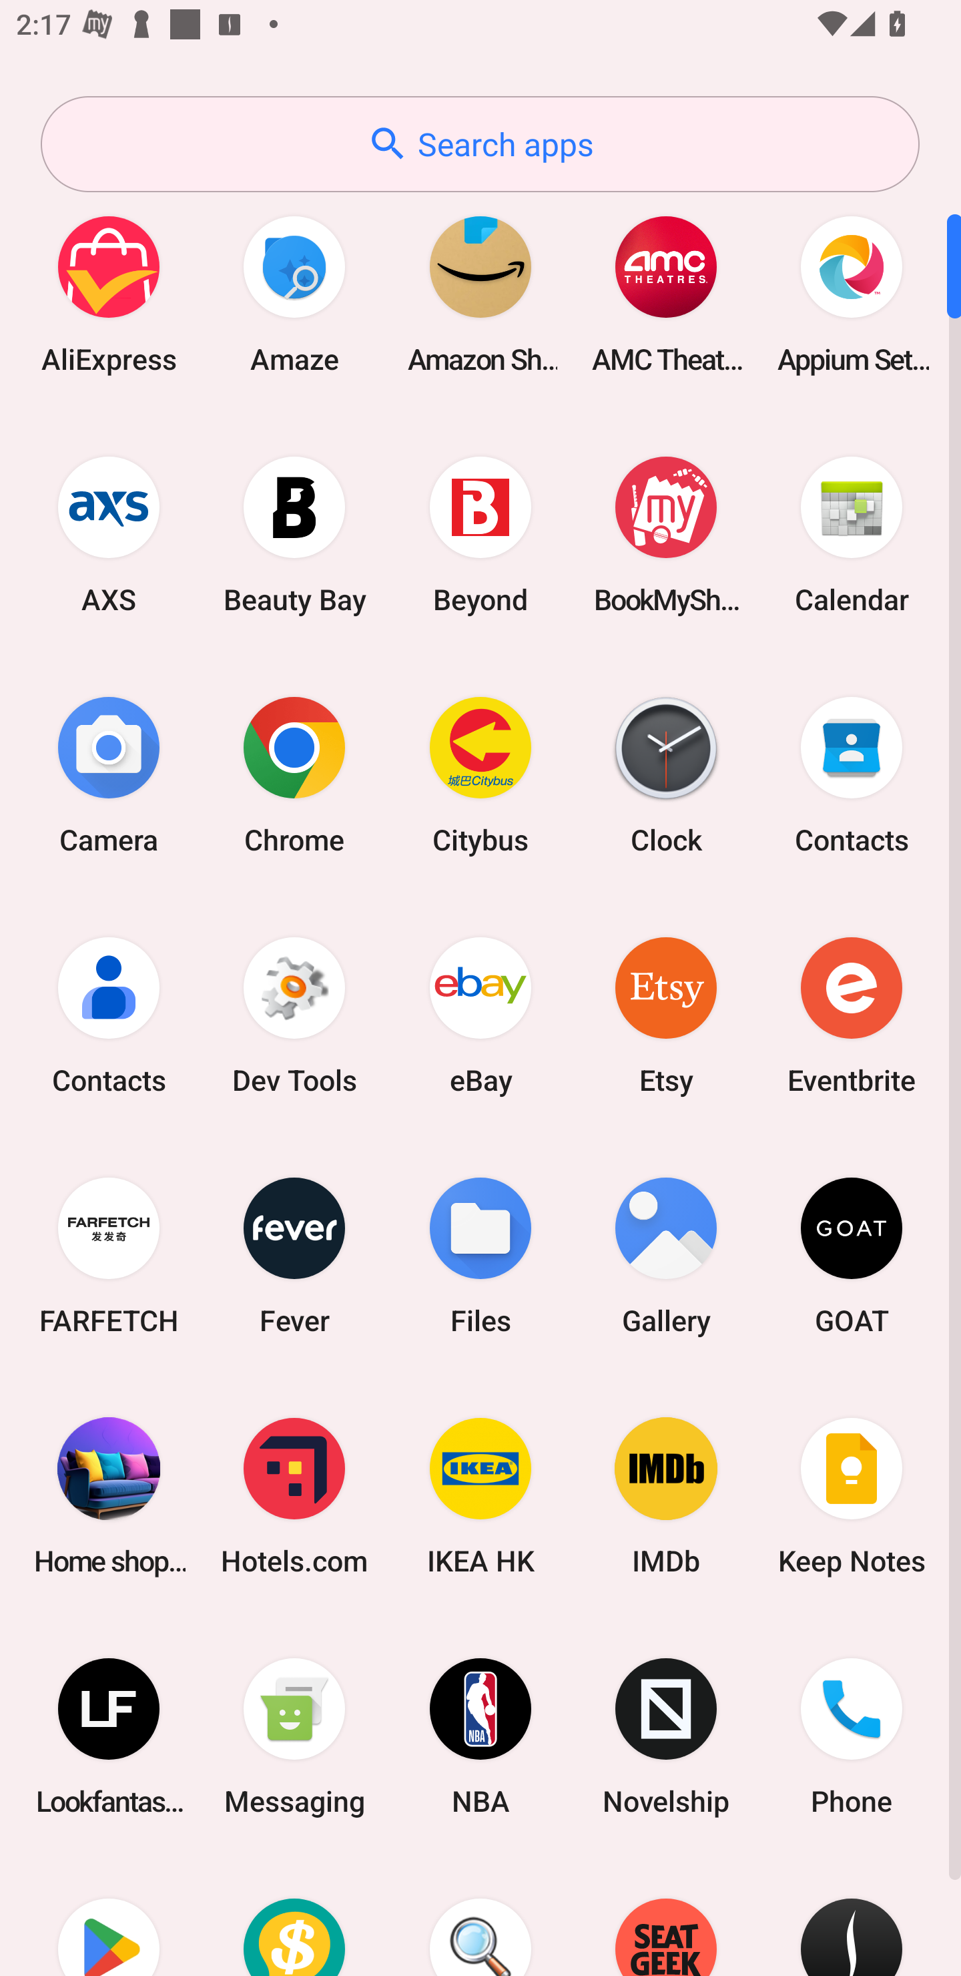  What do you see at coordinates (666, 1015) in the screenshot?
I see `Etsy` at bounding box center [666, 1015].